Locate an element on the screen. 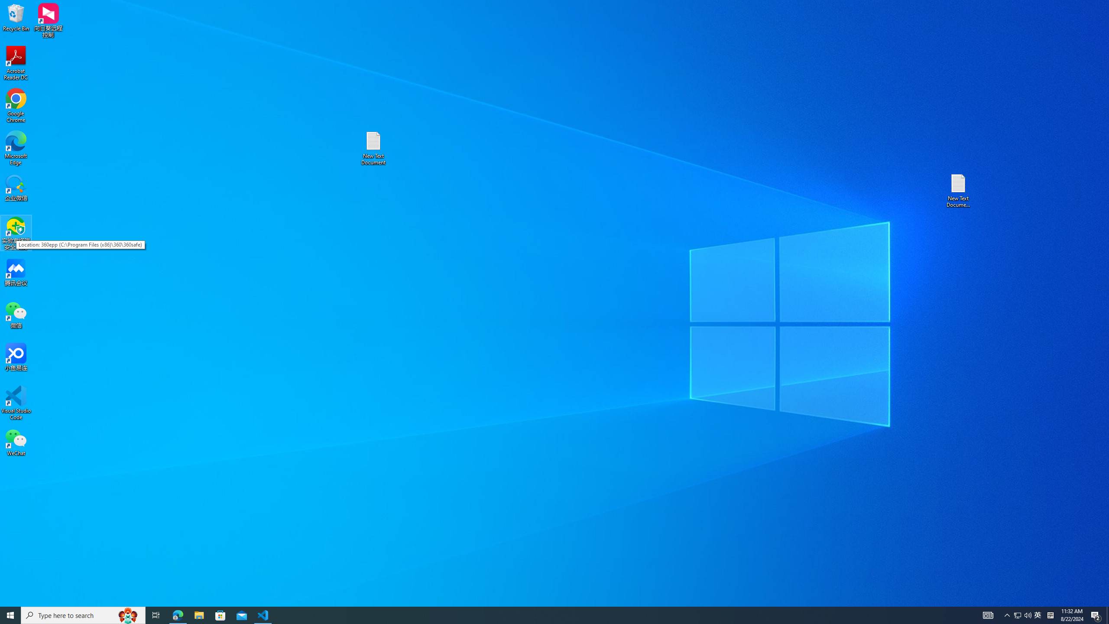 The image size is (1109, 624). Google Chrome is located at coordinates (16, 148).